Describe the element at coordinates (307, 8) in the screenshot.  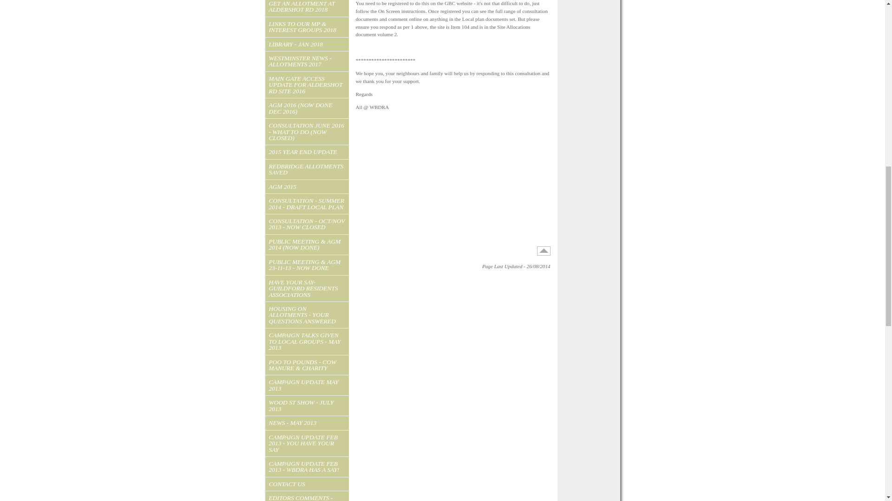
I see `GET AN ALLOTMENT AT ALDERSHOT RD 2018` at that location.